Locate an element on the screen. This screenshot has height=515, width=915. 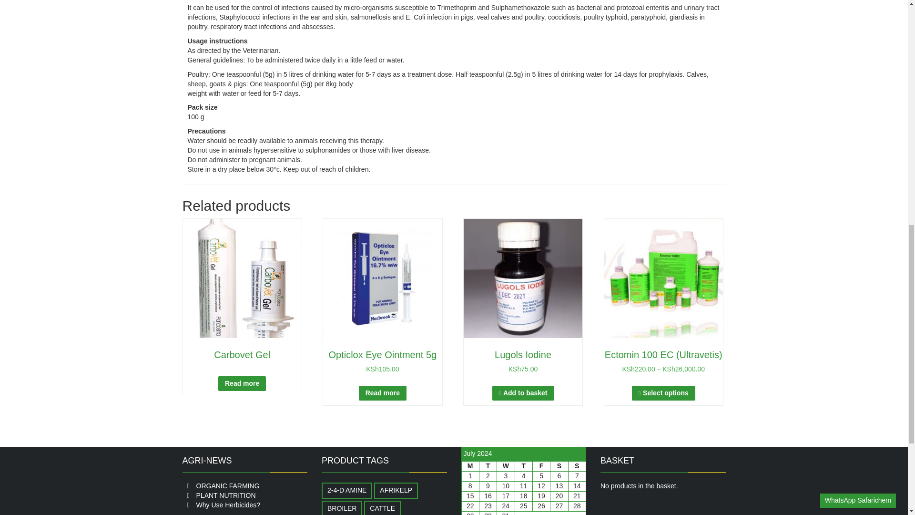
Monday is located at coordinates (470, 466).